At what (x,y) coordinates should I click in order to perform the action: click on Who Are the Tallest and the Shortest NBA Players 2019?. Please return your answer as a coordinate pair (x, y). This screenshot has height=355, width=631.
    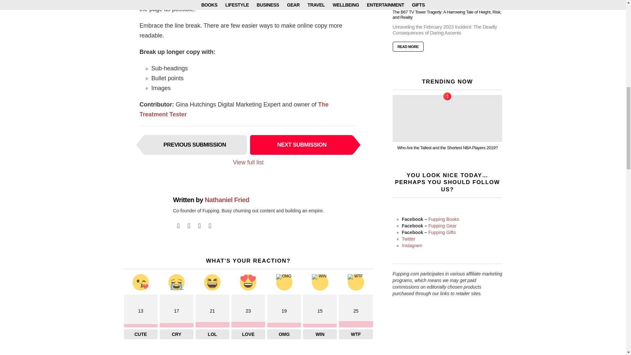
    Looking at the image, I should click on (447, 118).